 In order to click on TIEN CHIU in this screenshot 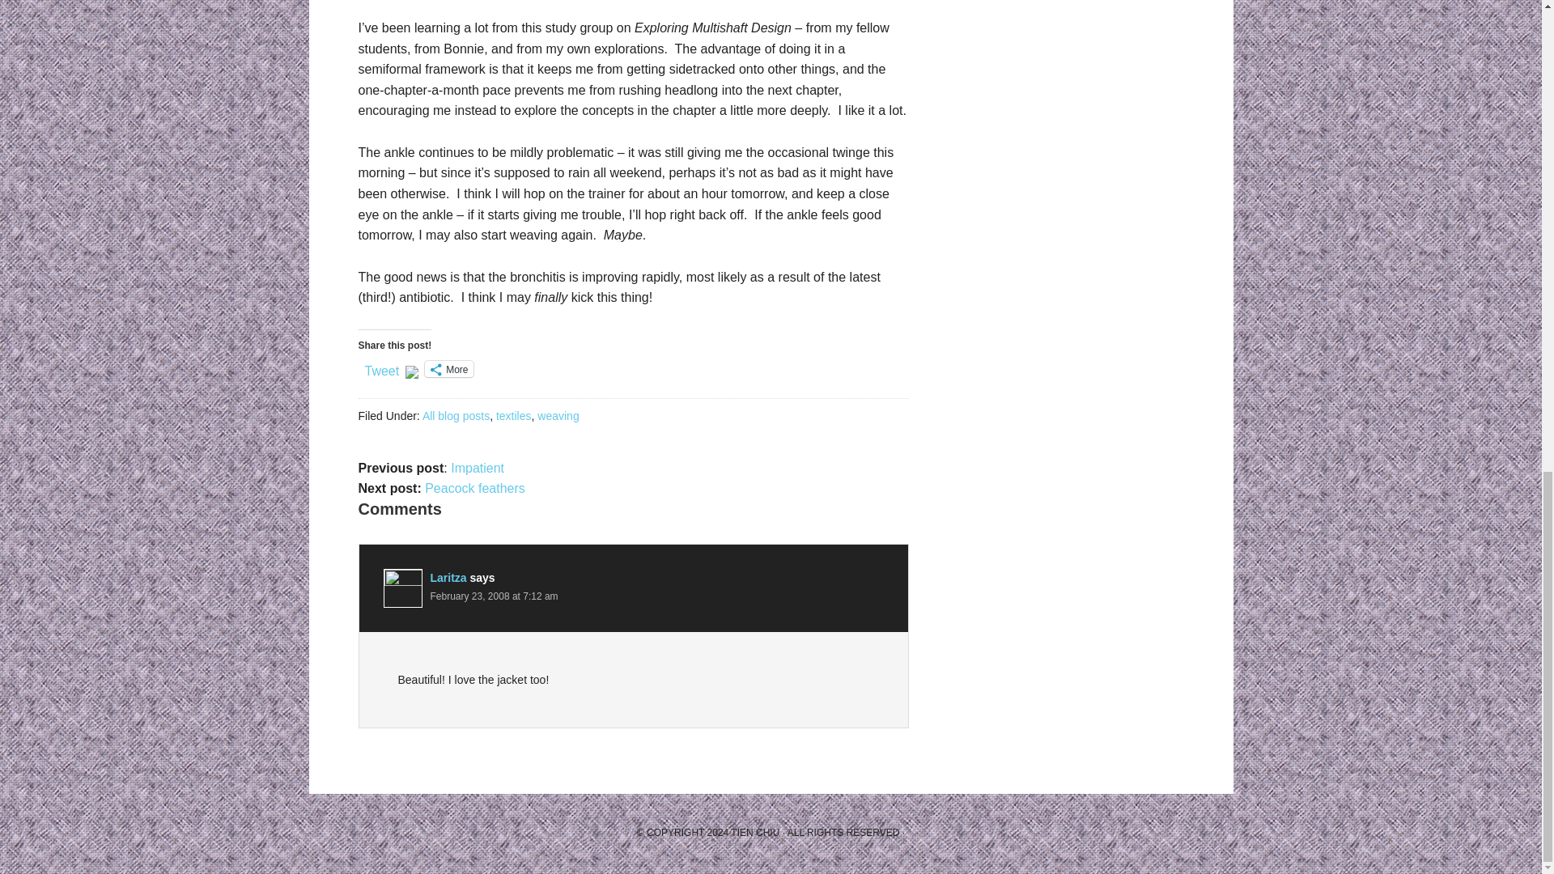, I will do `click(754, 832)`.